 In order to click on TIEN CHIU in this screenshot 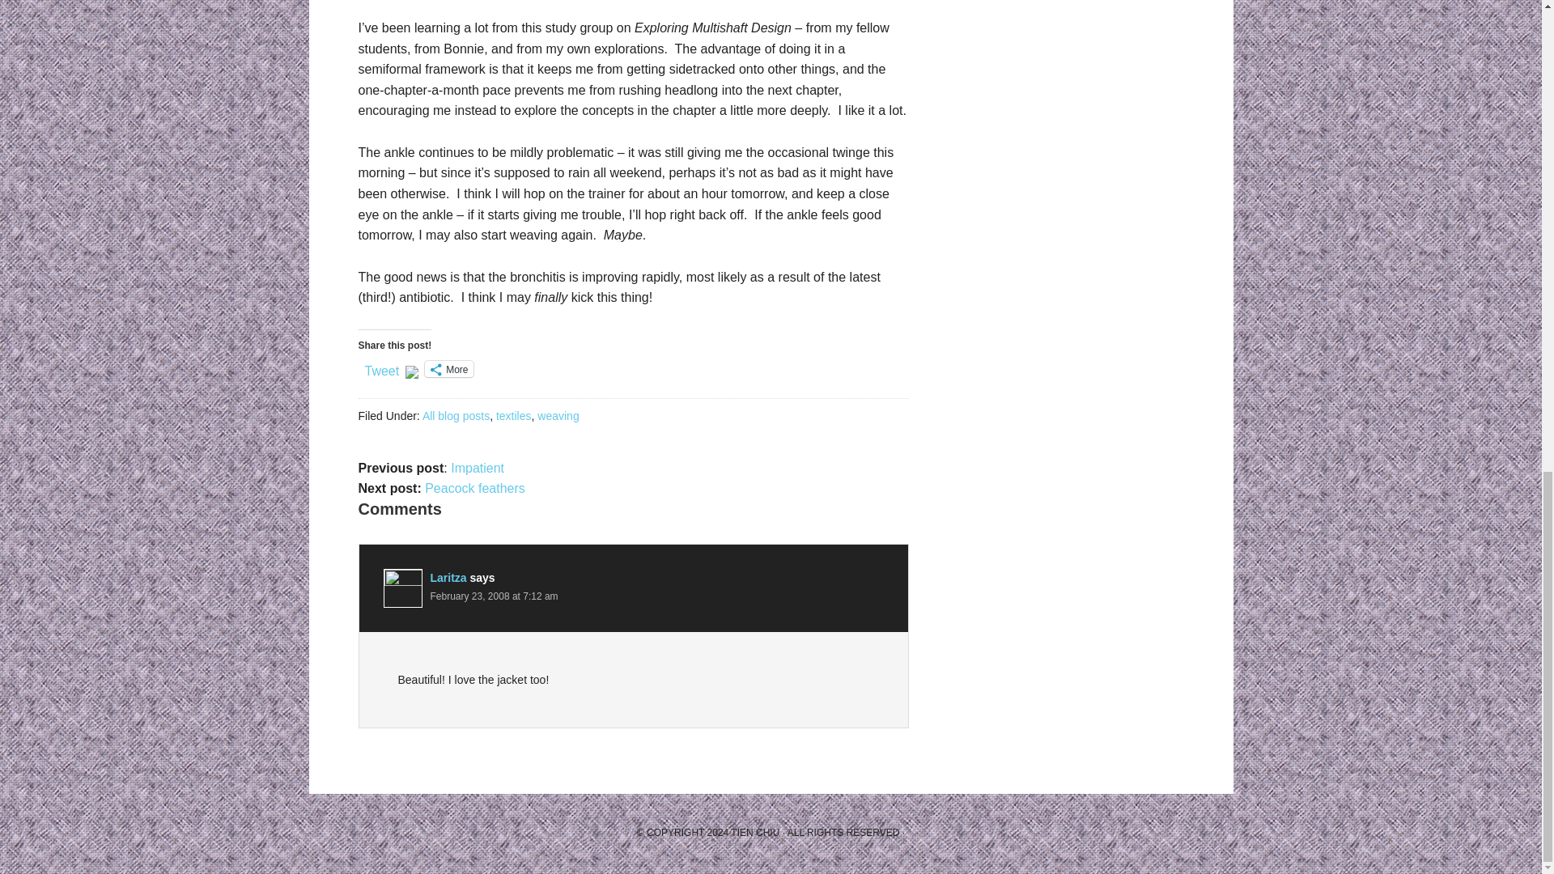, I will do `click(754, 832)`.